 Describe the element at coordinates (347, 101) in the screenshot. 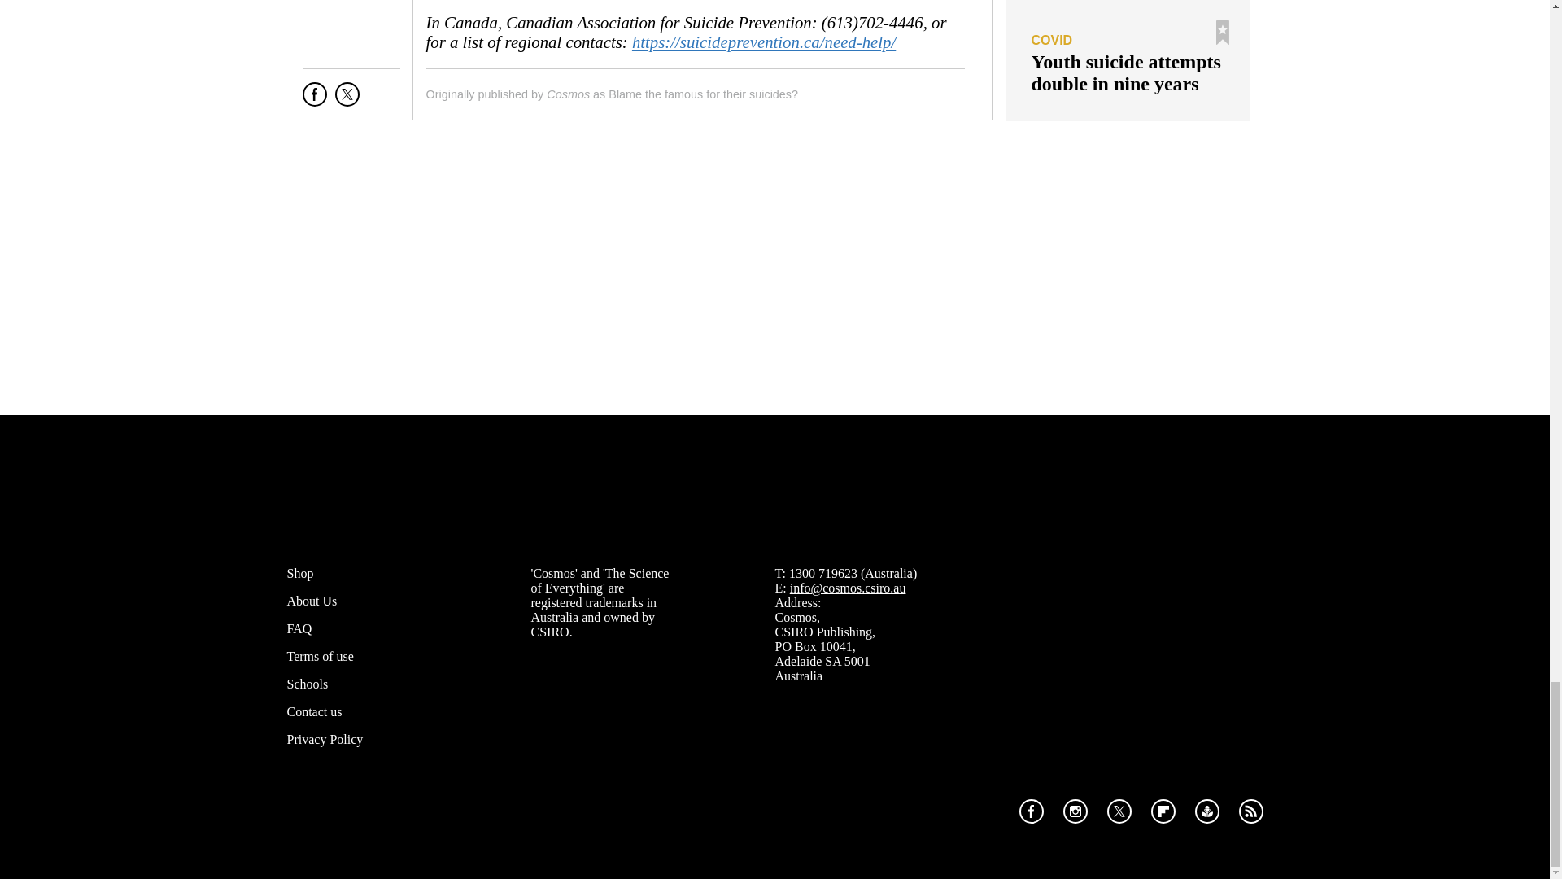

I see `Tweet` at that location.